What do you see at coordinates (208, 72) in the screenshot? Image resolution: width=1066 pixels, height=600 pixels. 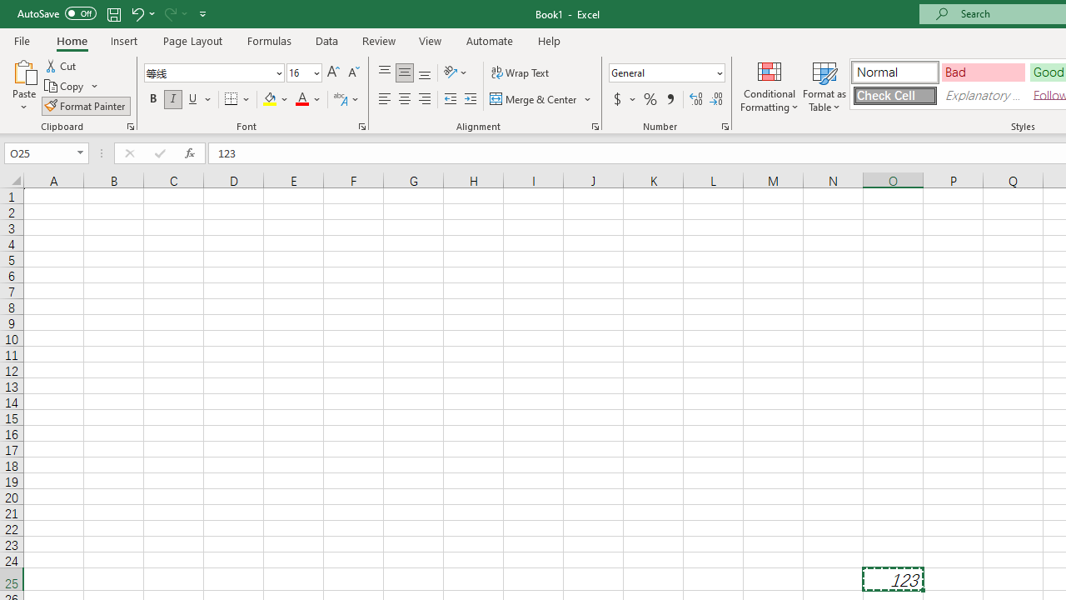 I see `Font` at bounding box center [208, 72].